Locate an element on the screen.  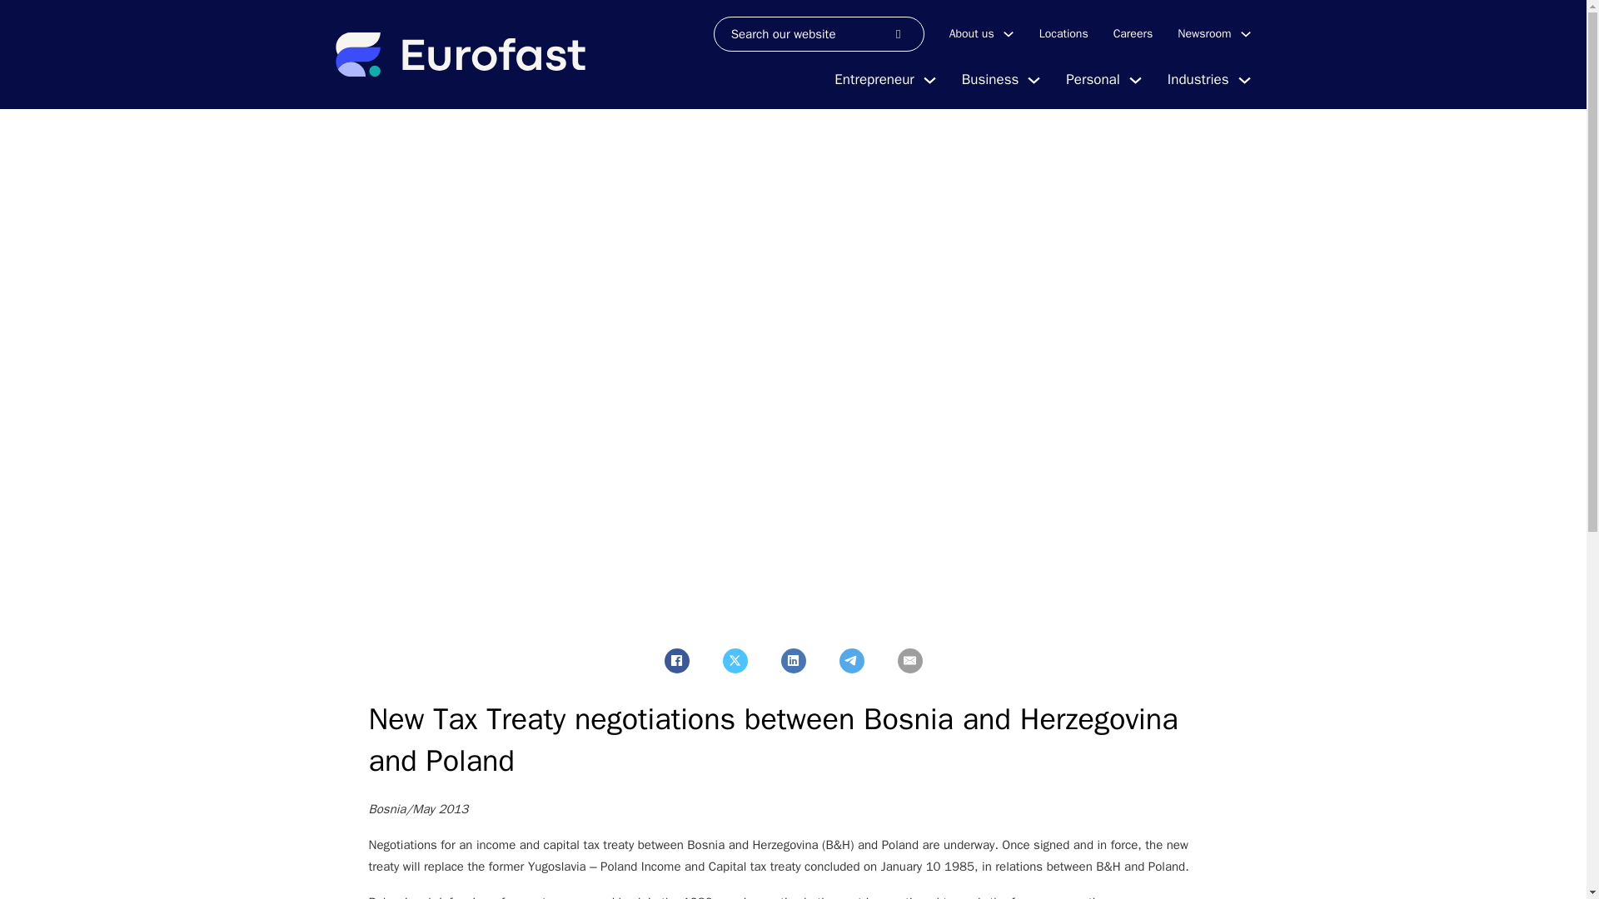
Locations is located at coordinates (1064, 33).